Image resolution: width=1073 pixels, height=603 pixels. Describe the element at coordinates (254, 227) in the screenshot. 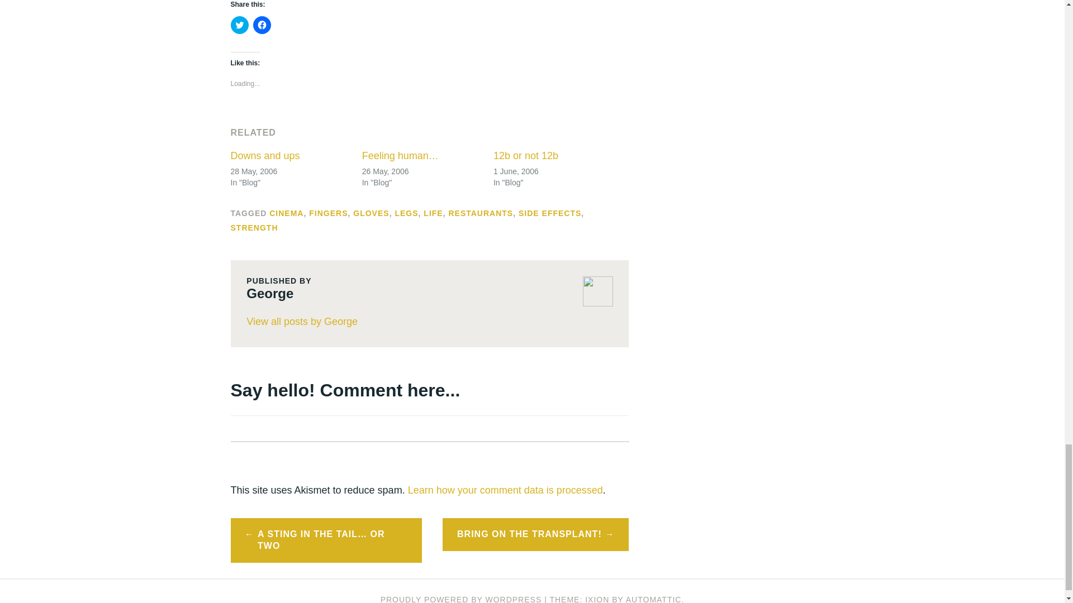

I see `STRENGTH` at that location.